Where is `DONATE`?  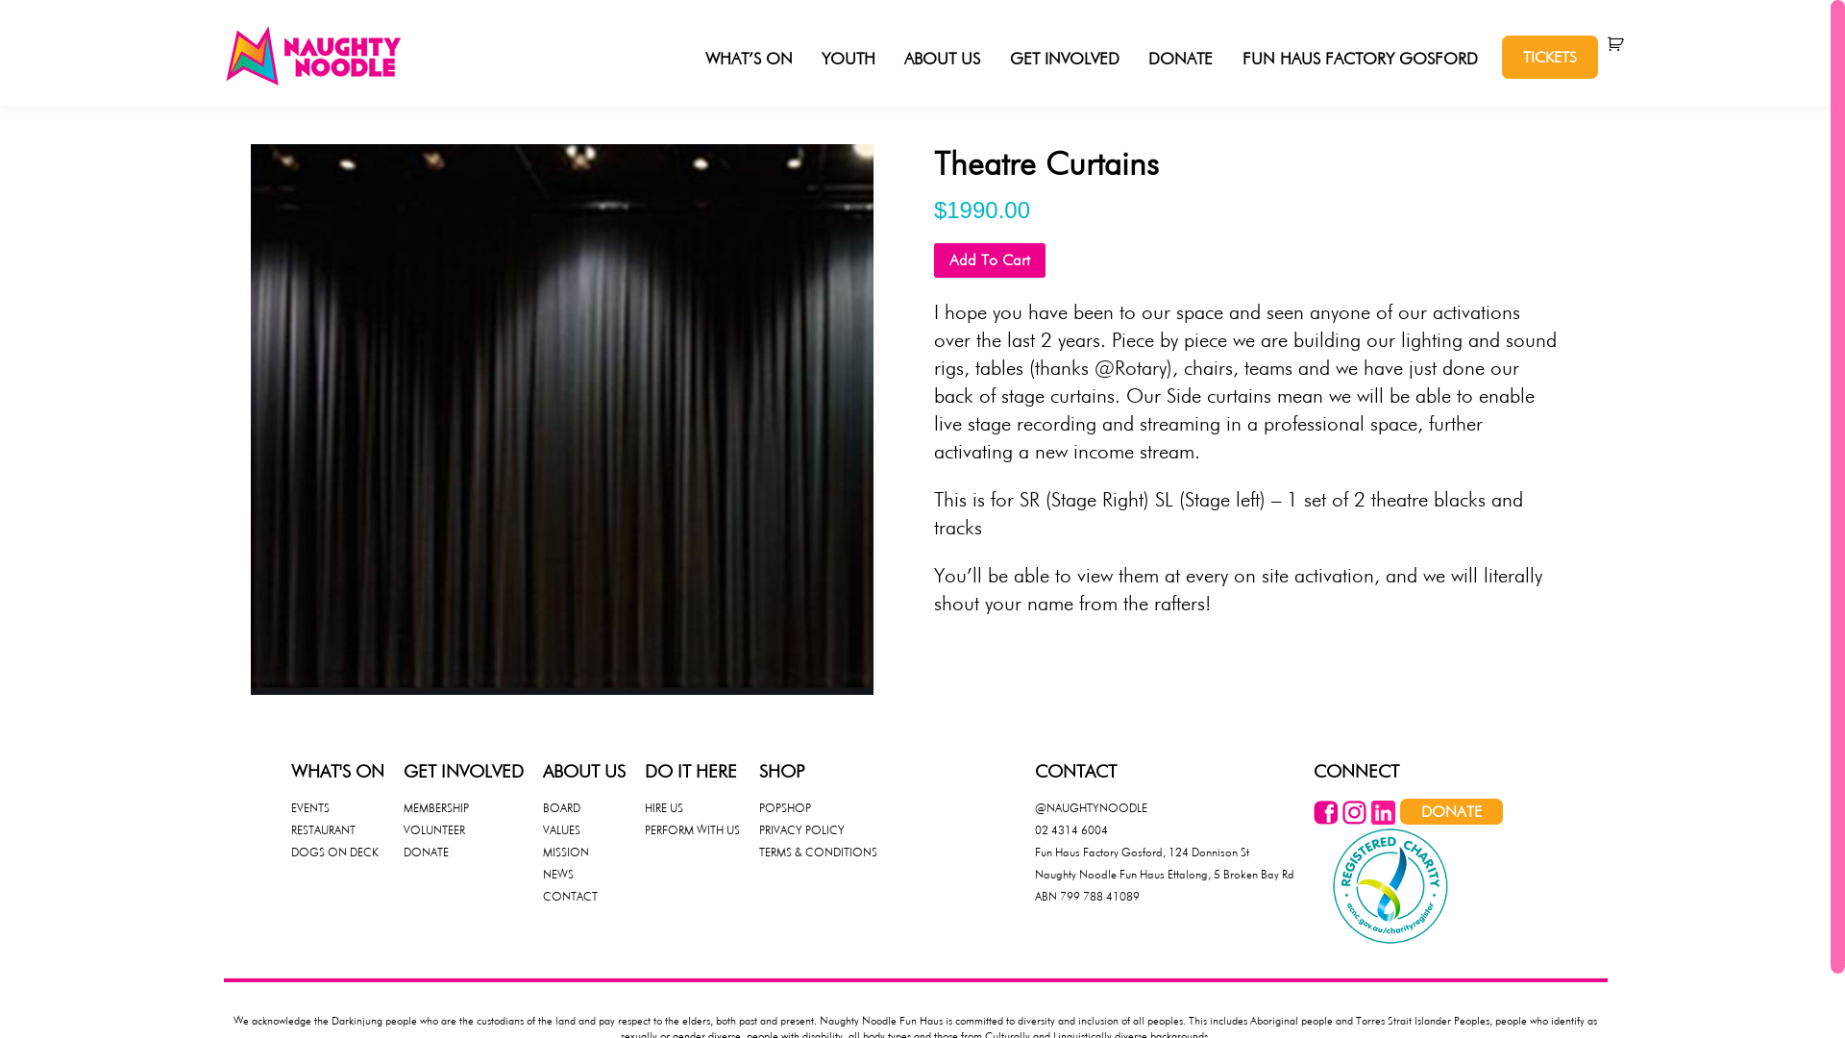 DONATE is located at coordinates (1180, 60).